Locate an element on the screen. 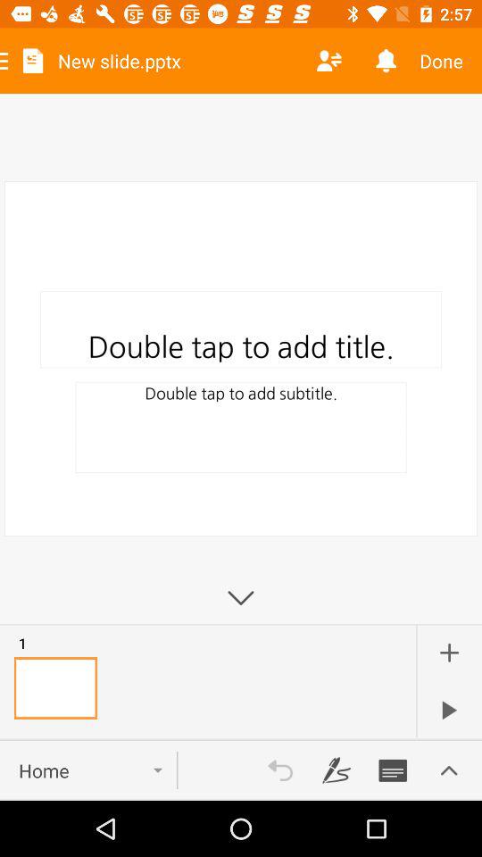 The width and height of the screenshot is (482, 857). toggle more options is located at coordinates (449, 770).